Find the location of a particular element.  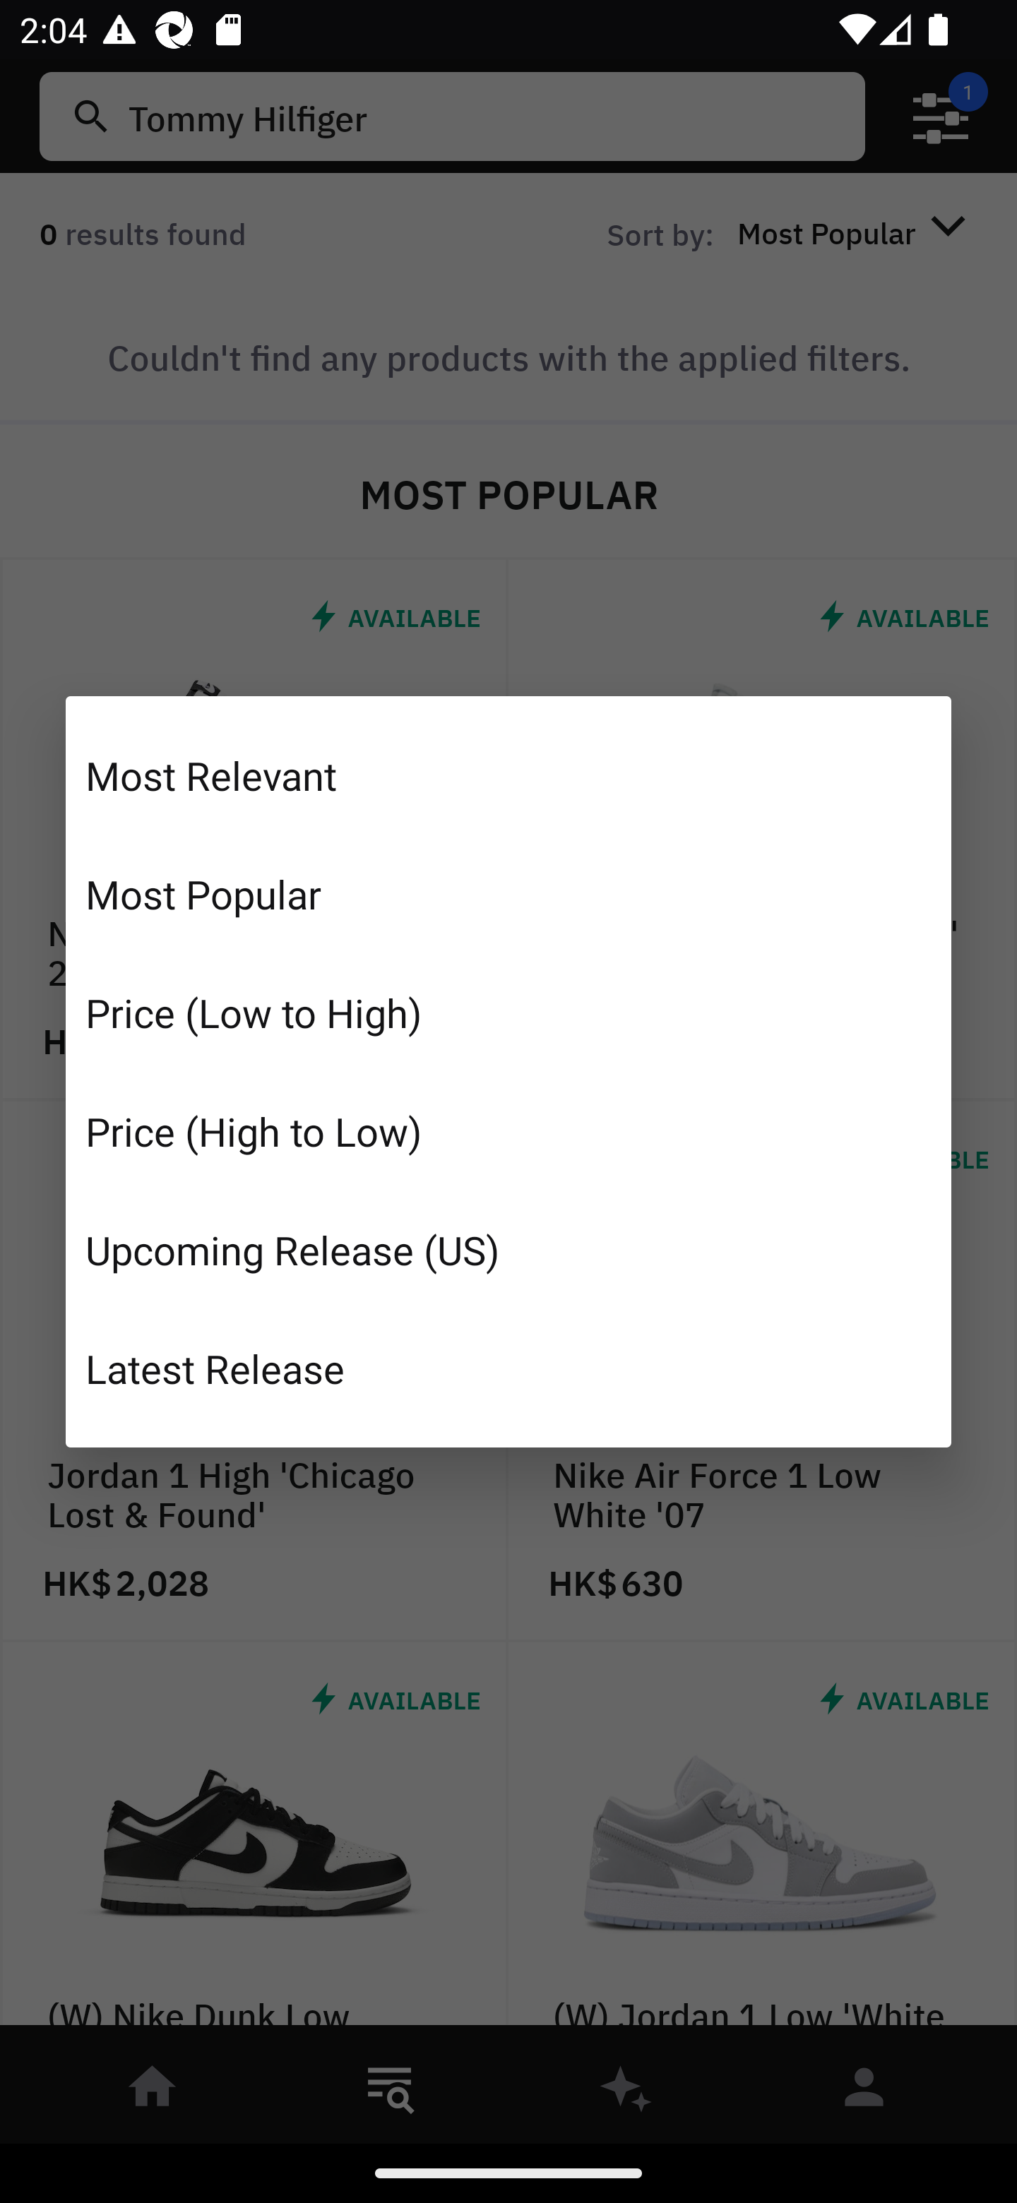

Upcoming Release (US) is located at coordinates (509, 1248).